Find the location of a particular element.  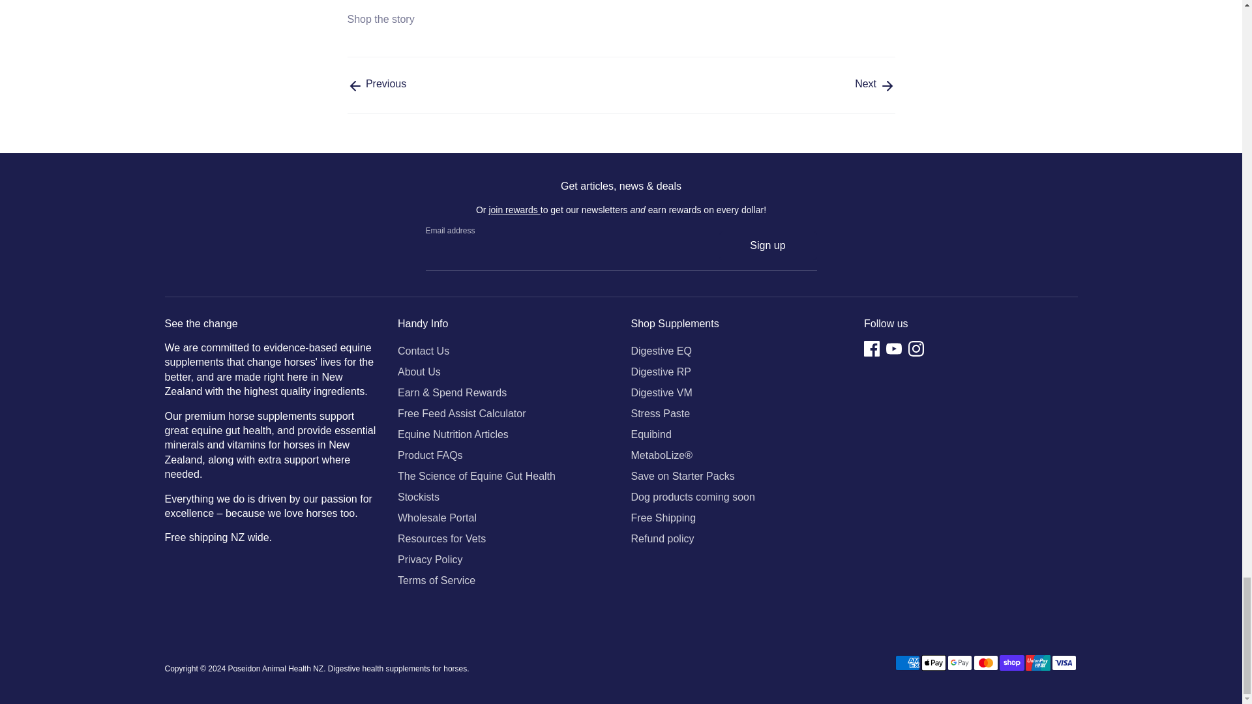

Google Pay is located at coordinates (959, 663).